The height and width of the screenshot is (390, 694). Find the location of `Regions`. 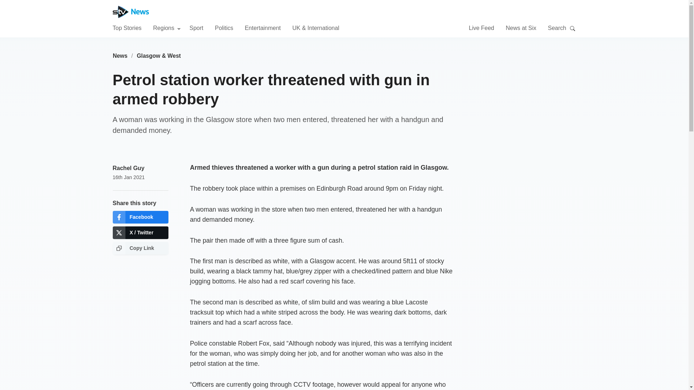

Regions is located at coordinates (167, 27).